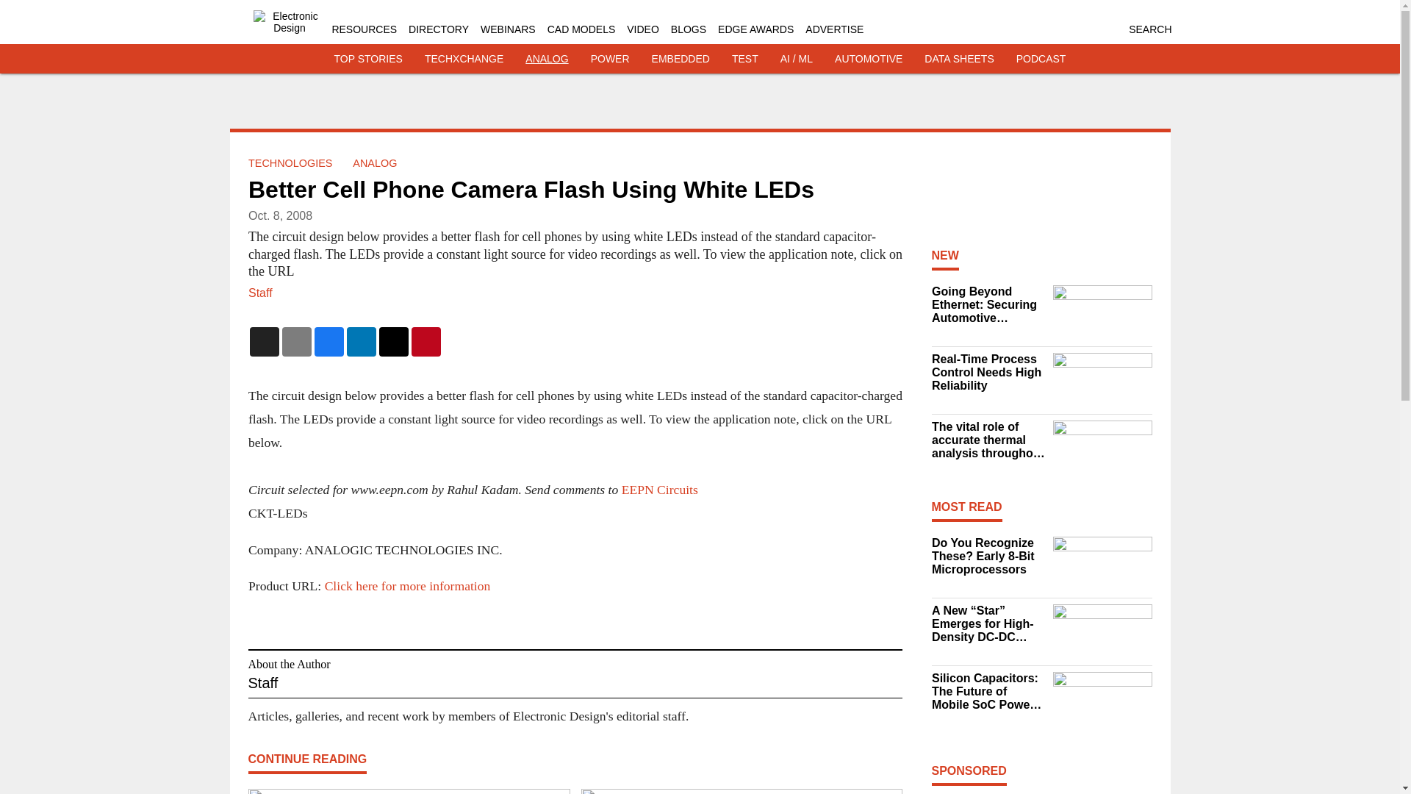  I want to click on RESOURCES, so click(364, 29).